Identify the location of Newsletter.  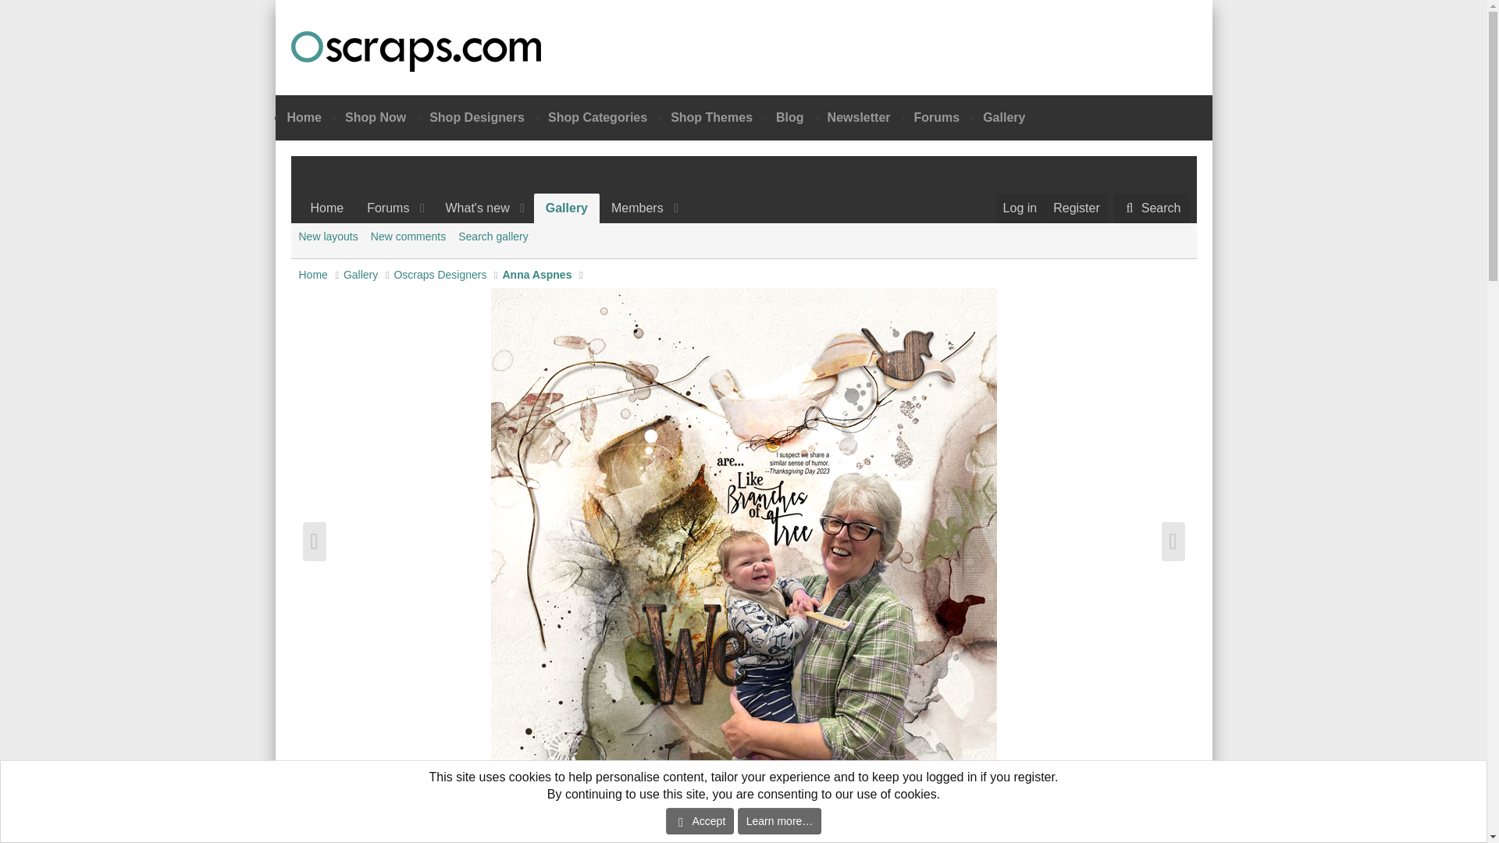
(859, 117).